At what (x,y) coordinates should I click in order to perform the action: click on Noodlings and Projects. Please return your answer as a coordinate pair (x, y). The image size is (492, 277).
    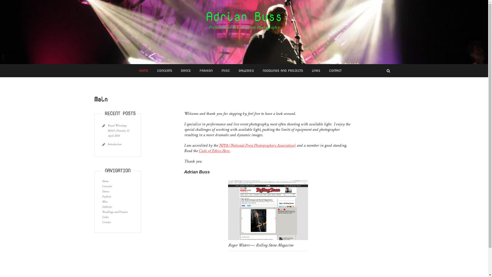
    Looking at the image, I should click on (115, 212).